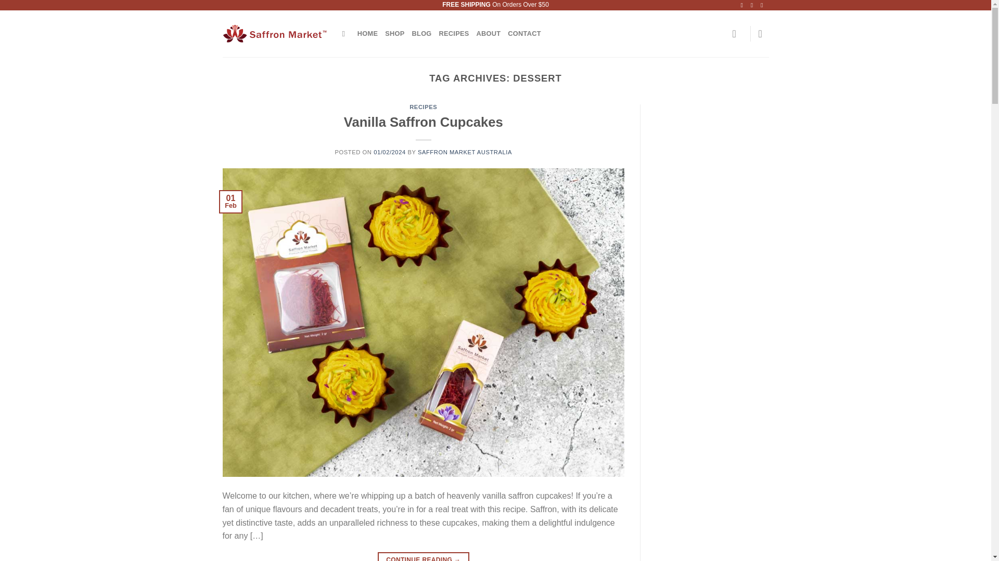 This screenshot has width=999, height=561. Describe the element at coordinates (523, 34) in the screenshot. I see `CONTACT` at that location.